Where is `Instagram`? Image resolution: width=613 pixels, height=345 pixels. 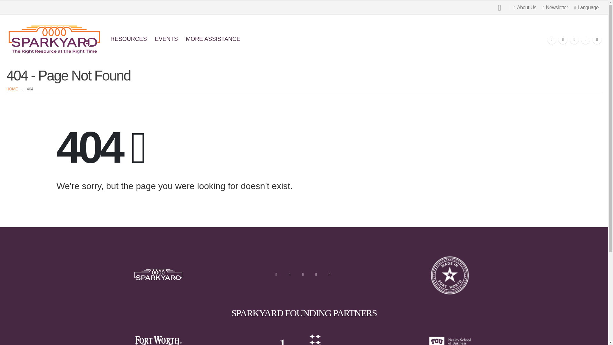
Instagram is located at coordinates (586, 40).